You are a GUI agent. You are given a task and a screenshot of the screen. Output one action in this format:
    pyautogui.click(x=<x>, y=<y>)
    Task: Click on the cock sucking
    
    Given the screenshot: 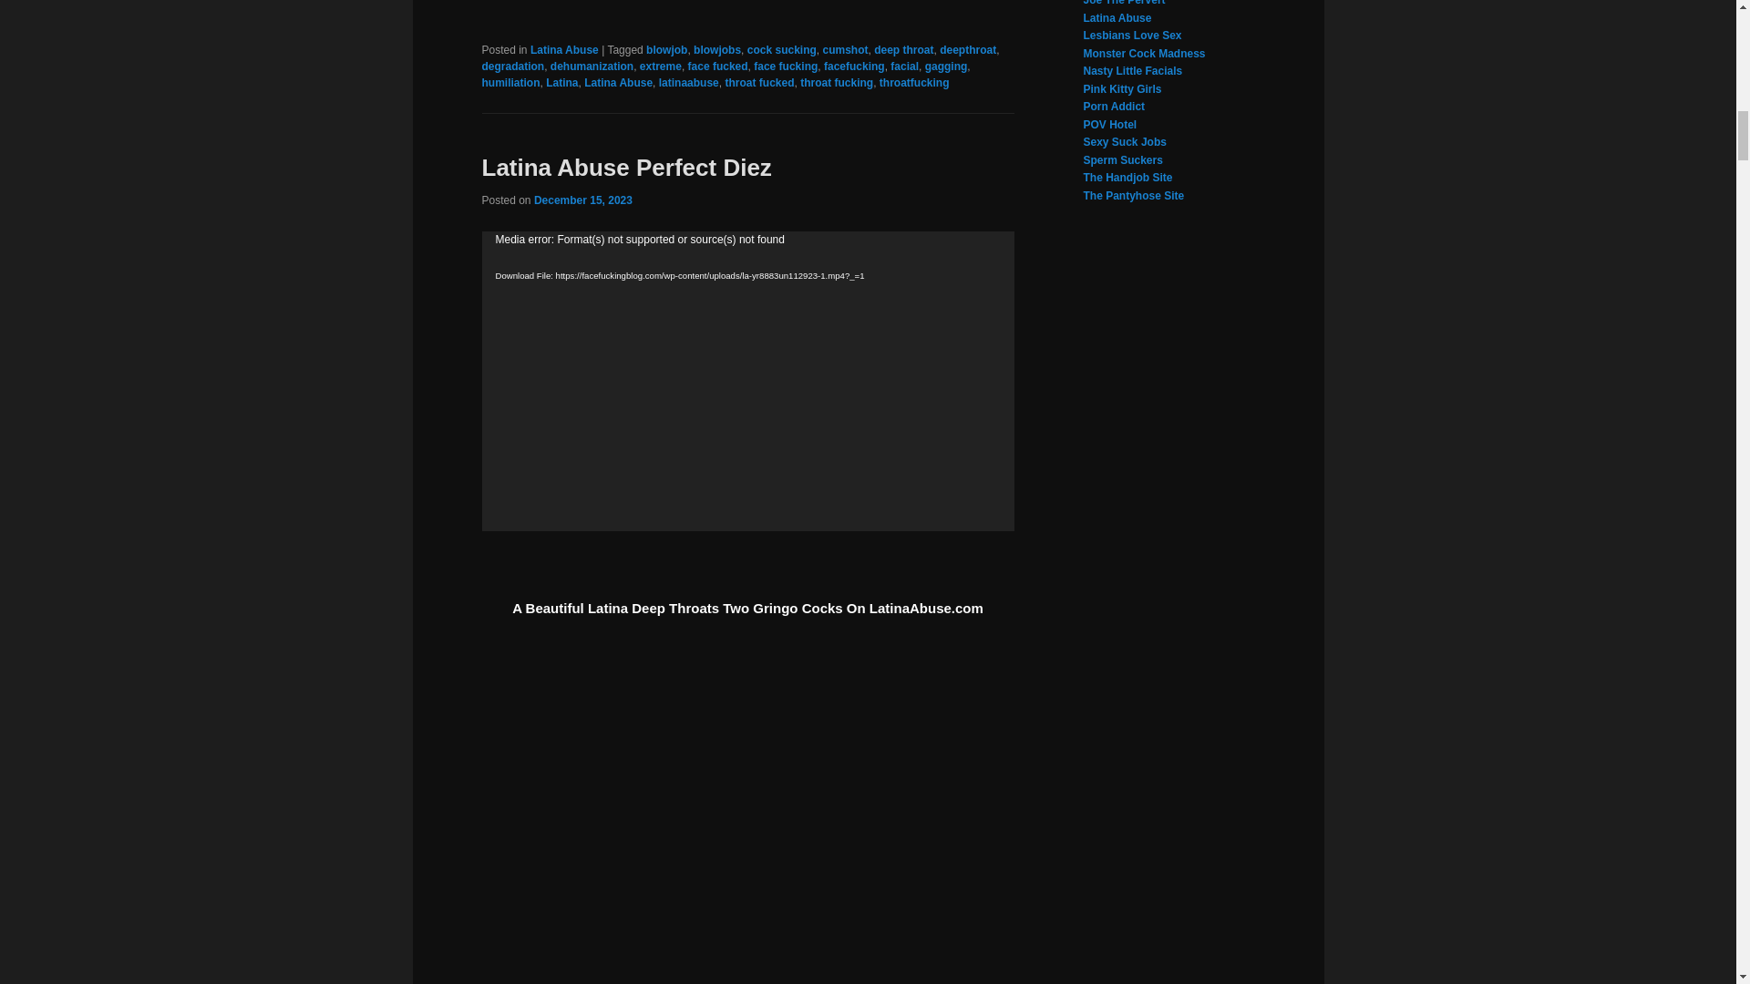 What is the action you would take?
    pyautogui.click(x=782, y=49)
    